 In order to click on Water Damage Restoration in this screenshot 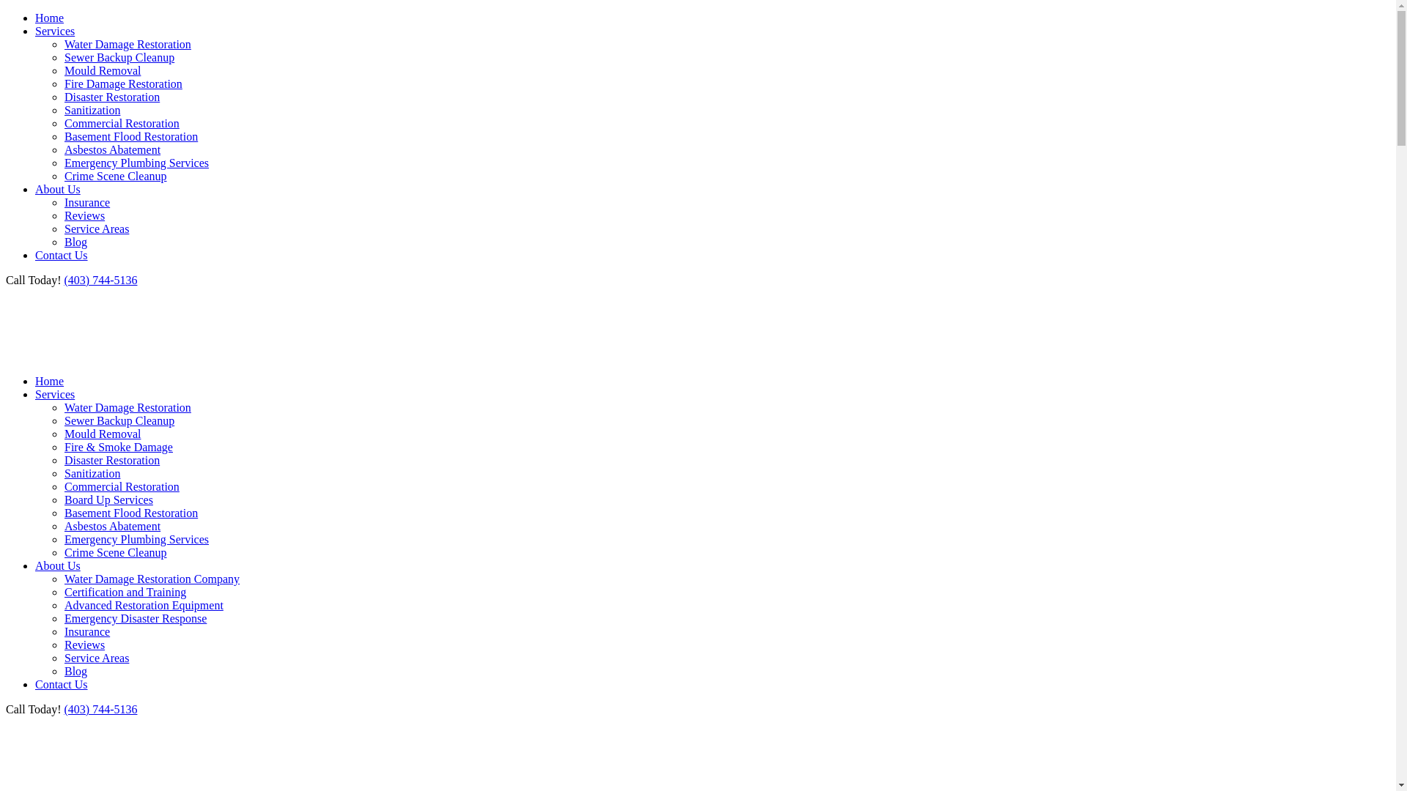, I will do `click(128, 44)`.